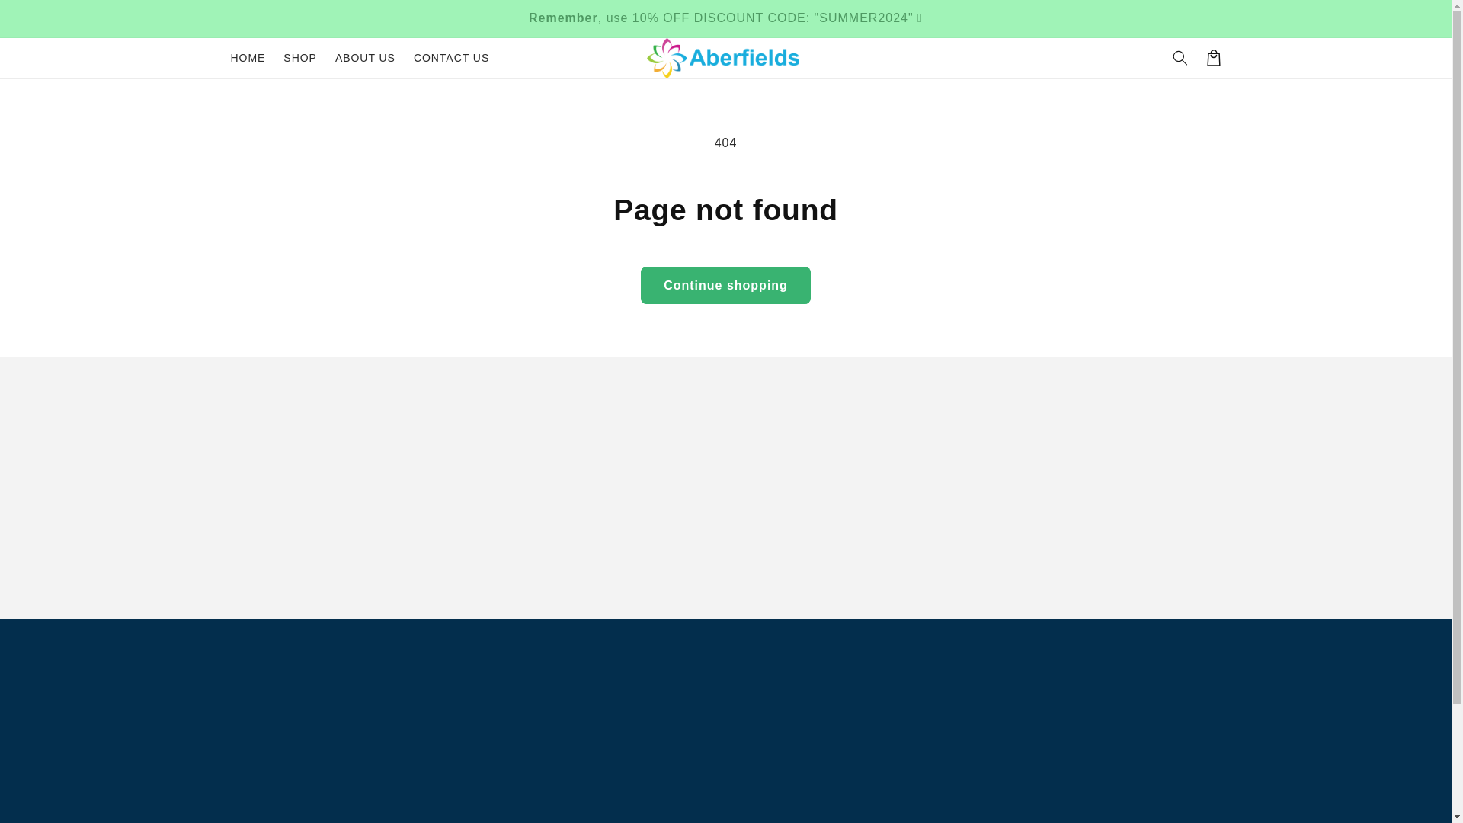  What do you see at coordinates (366, 58) in the screenshot?
I see `ABOUT US` at bounding box center [366, 58].